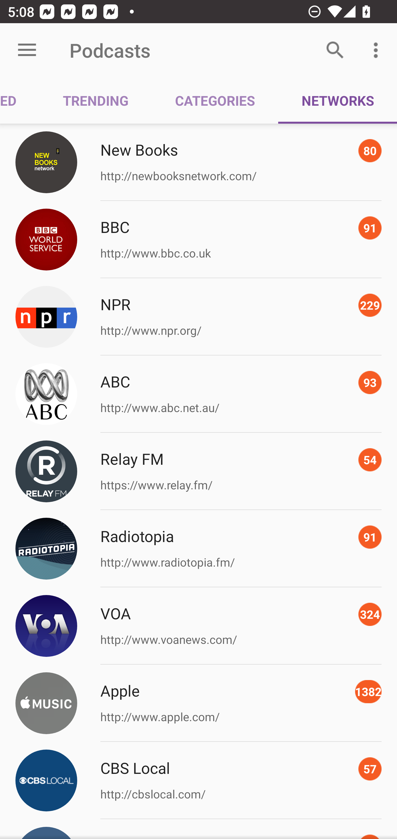 The image size is (397, 839). What do you see at coordinates (215, 100) in the screenshot?
I see `CATEGORIES` at bounding box center [215, 100].